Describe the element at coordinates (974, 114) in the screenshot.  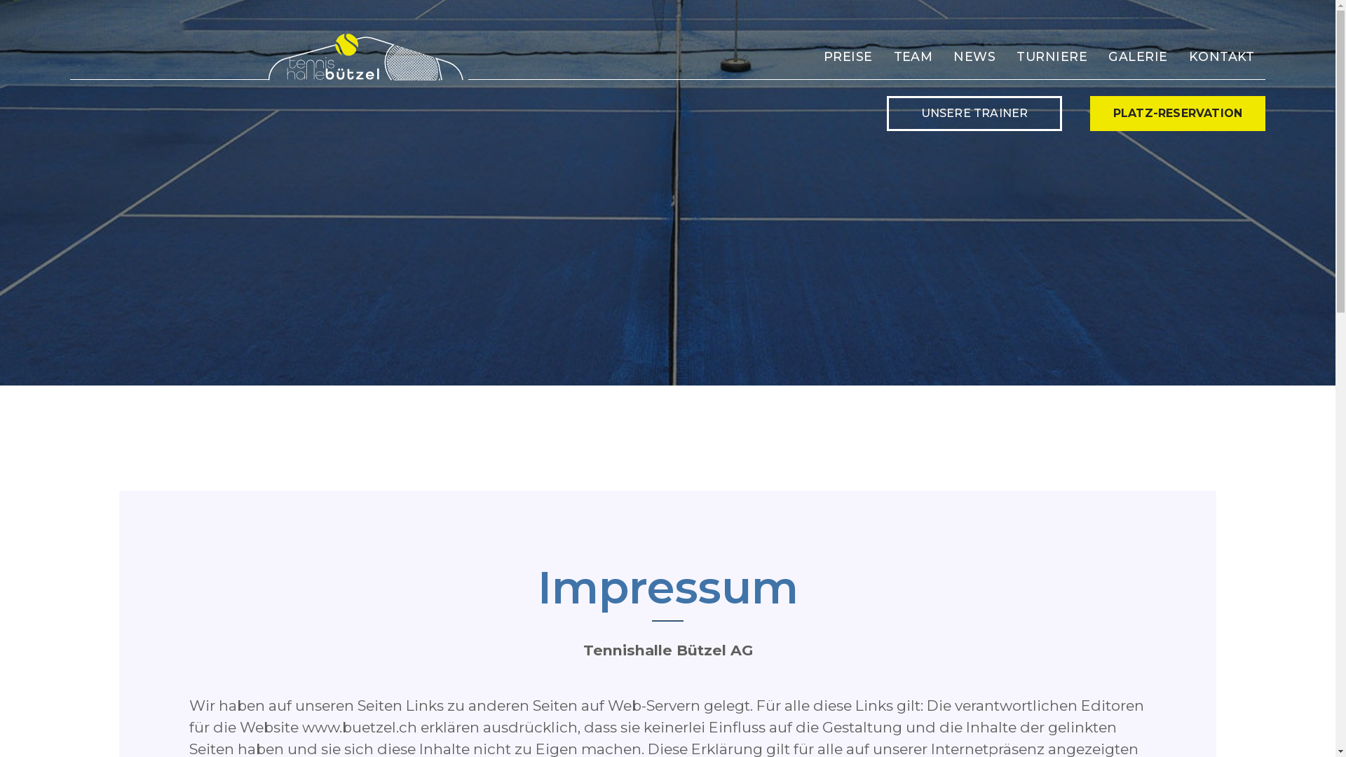
I see `UNSERE TRAINER` at that location.